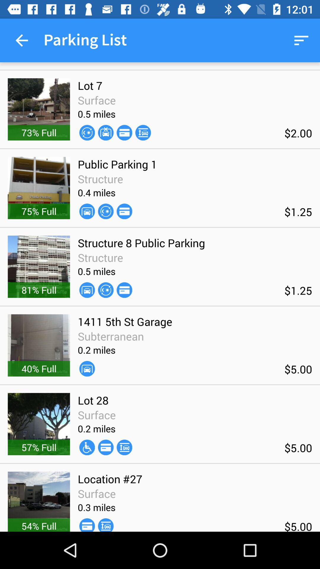  I want to click on tap the item above 1411 5th st, so click(124, 290).